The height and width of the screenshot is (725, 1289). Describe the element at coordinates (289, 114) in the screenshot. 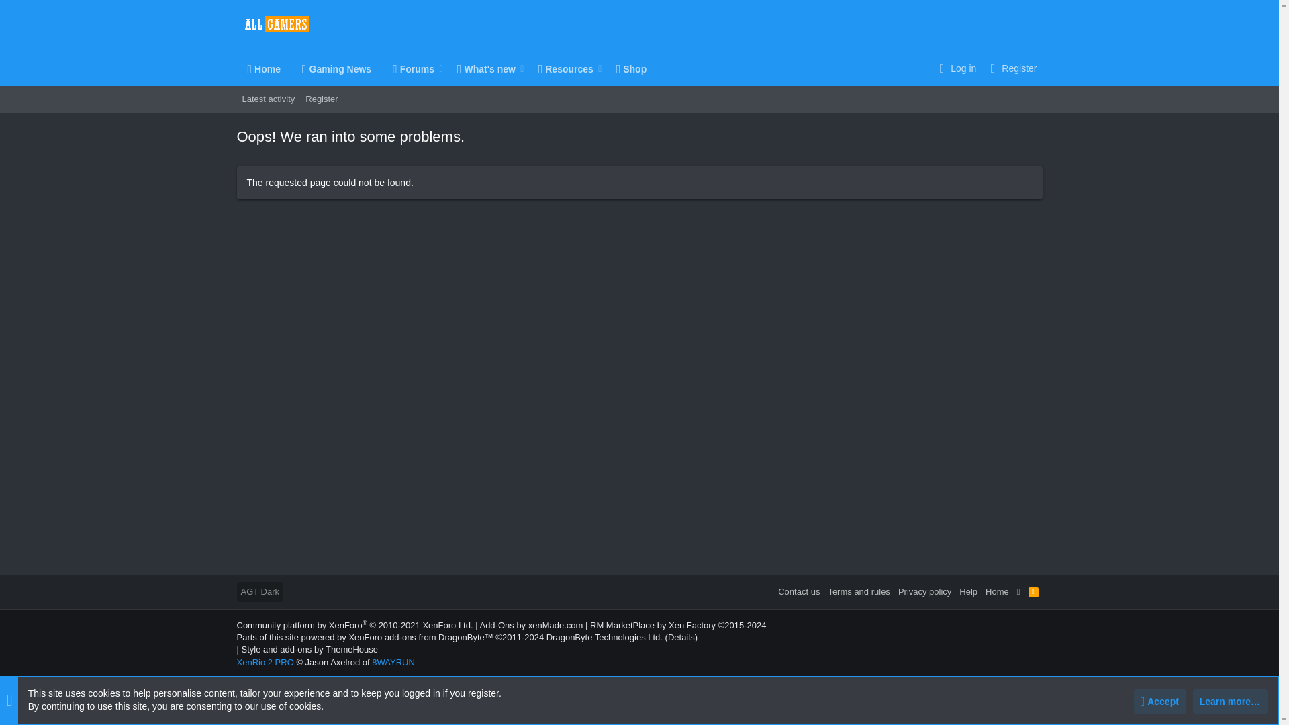

I see `Forums` at that location.